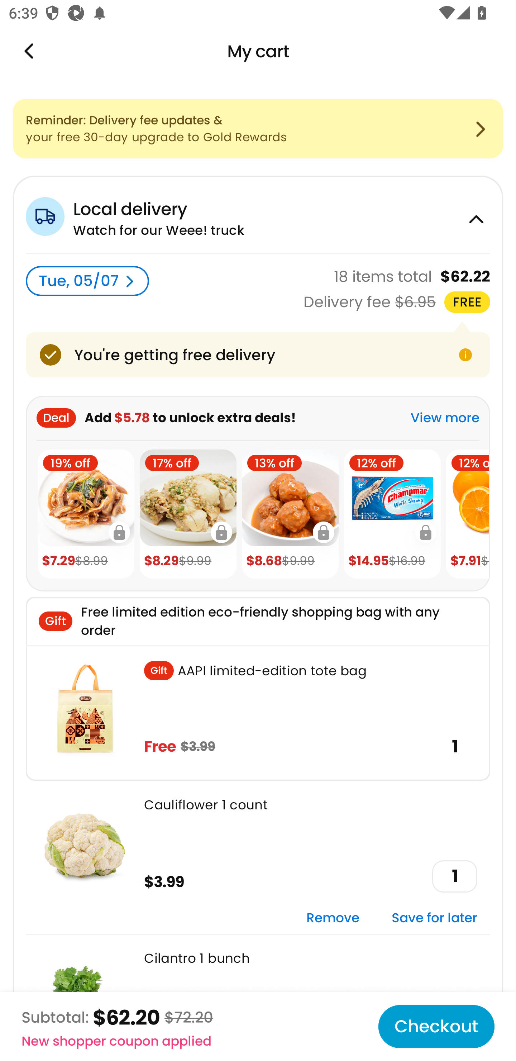 The height and width of the screenshot is (1061, 516). Describe the element at coordinates (436, 1027) in the screenshot. I see `Checkout` at that location.